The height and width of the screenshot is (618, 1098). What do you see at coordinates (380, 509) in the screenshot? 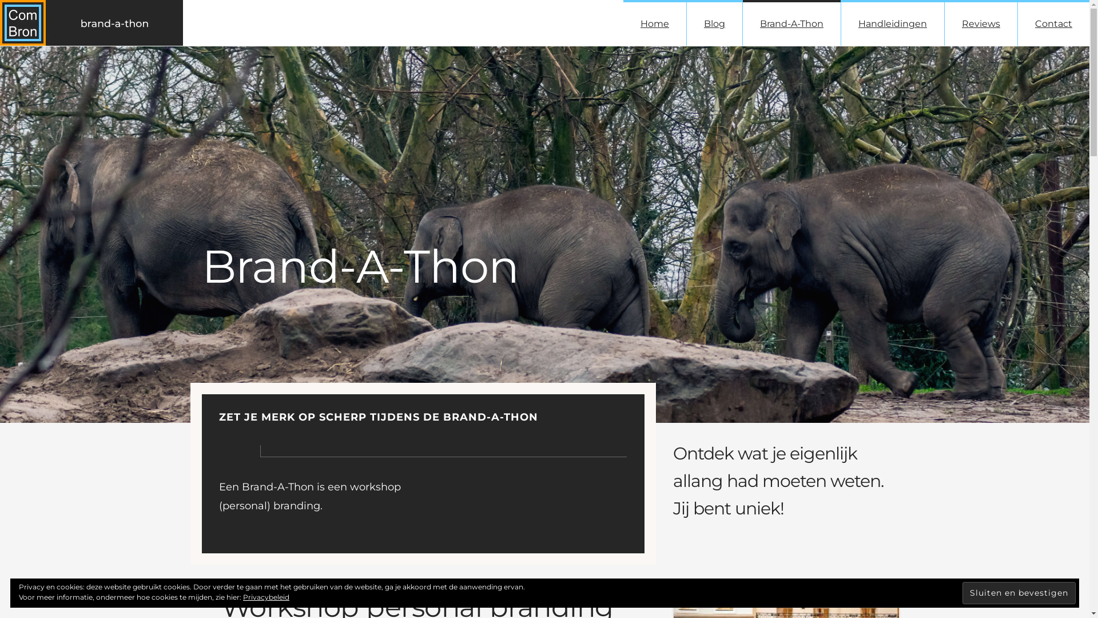
I see `HOW-TO DAVINCI RESOLVE` at bounding box center [380, 509].